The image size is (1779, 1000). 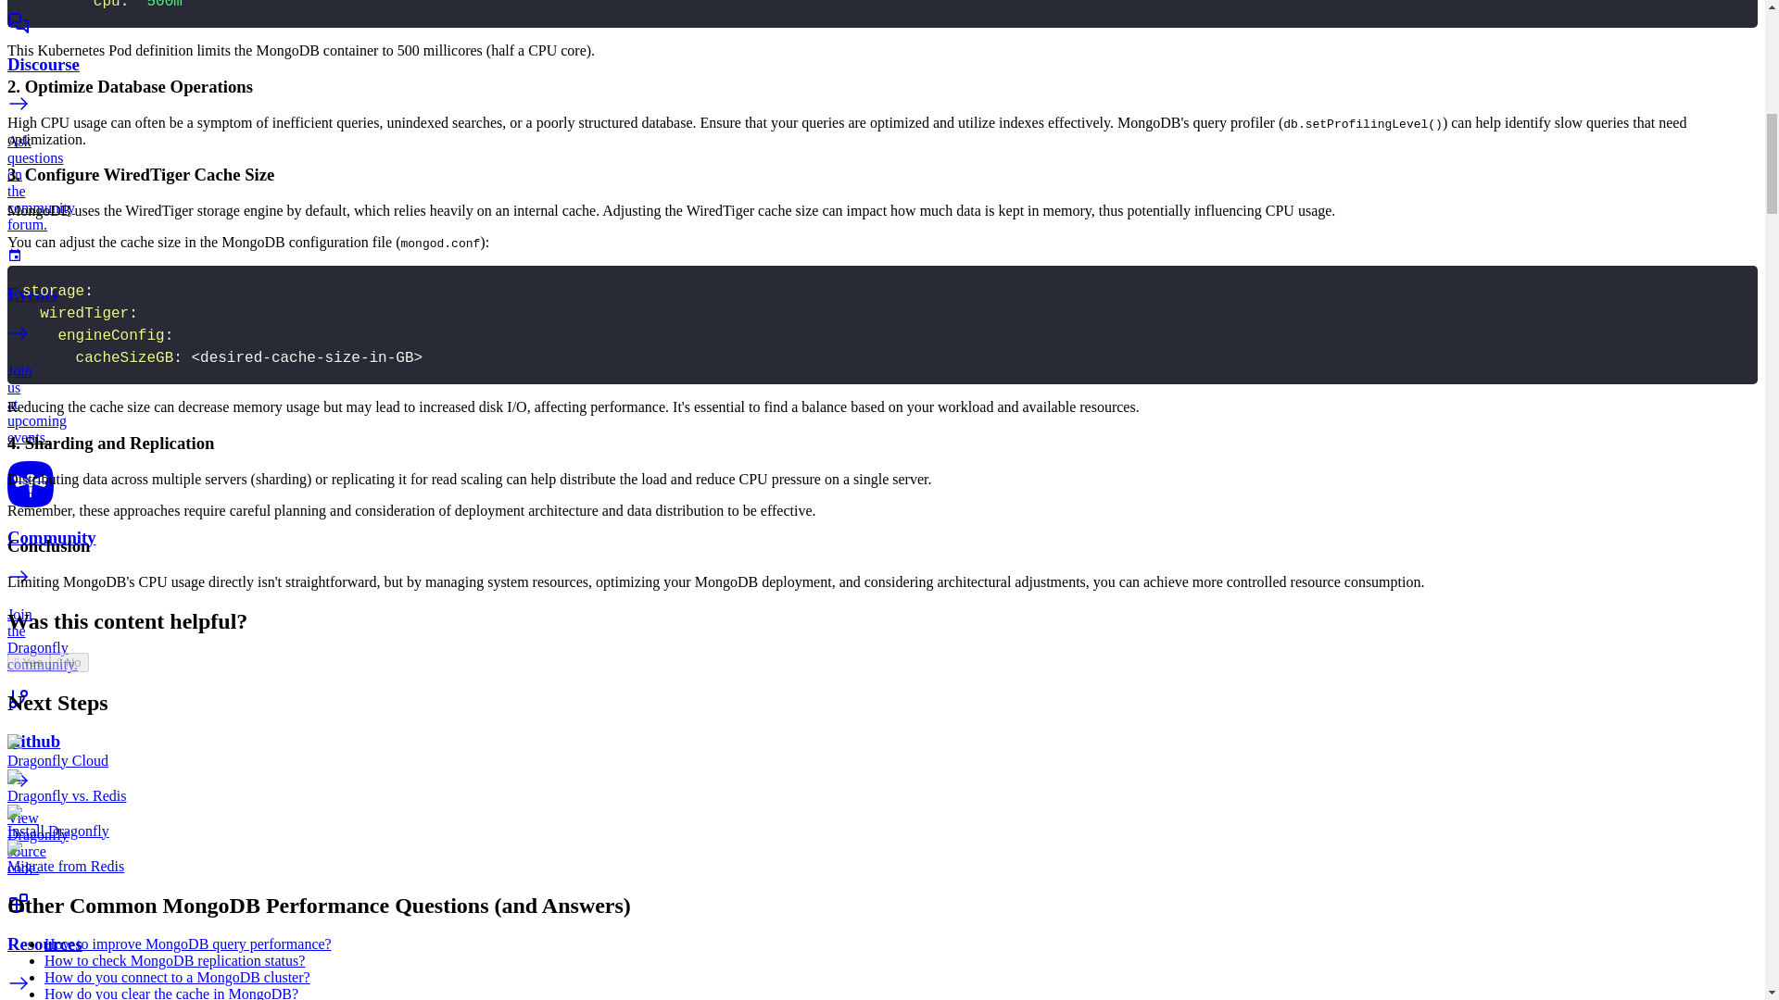 I want to click on How do you clear the cache in MongoDB?, so click(x=171, y=993).